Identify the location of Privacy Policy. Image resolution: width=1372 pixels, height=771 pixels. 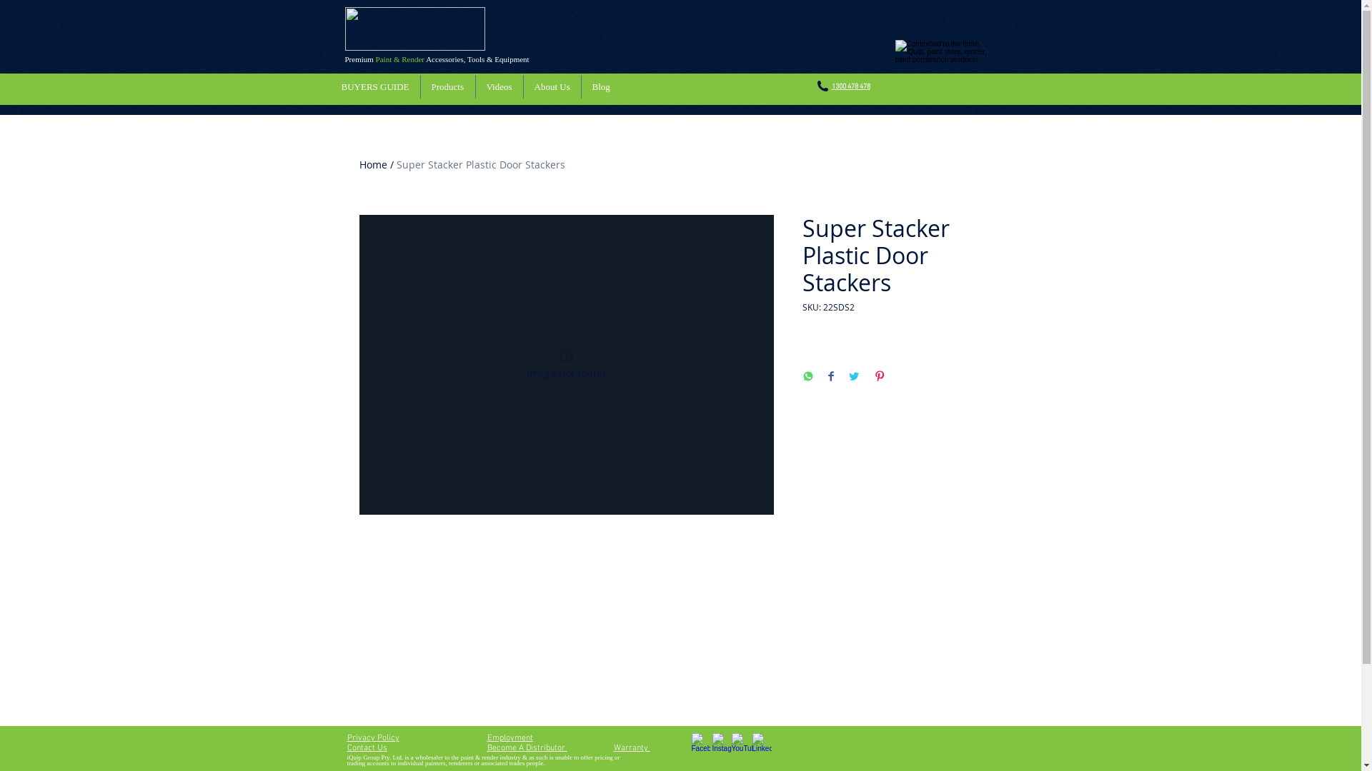
(373, 738).